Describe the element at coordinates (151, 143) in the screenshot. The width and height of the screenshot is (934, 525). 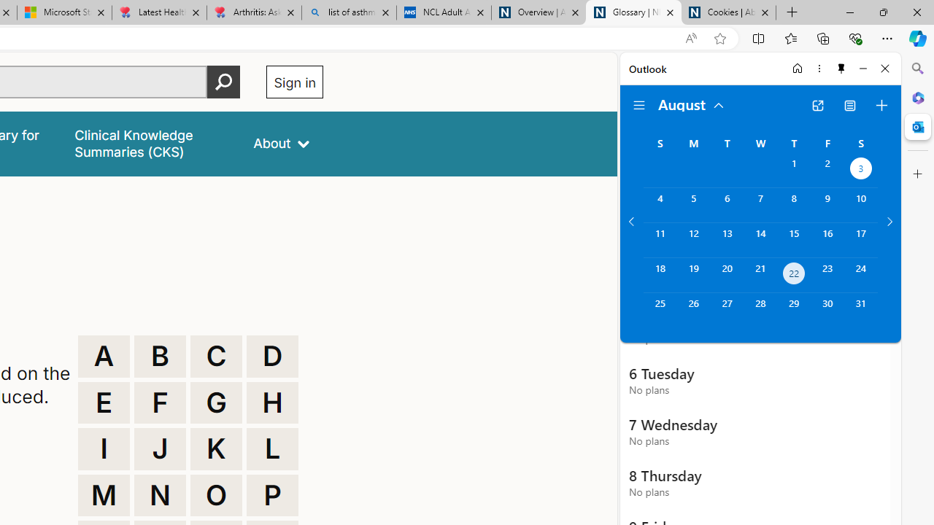
I see `false` at that location.